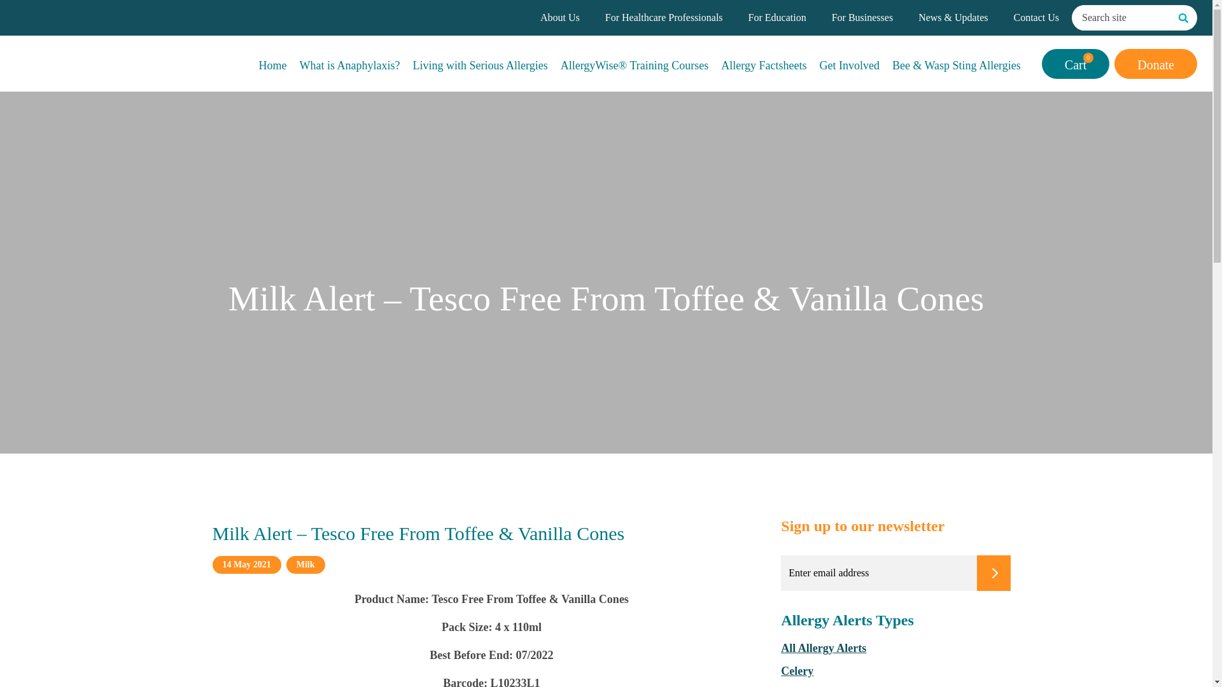 This screenshot has height=687, width=1222. What do you see at coordinates (862, 18) in the screenshot?
I see `For Businesses` at bounding box center [862, 18].